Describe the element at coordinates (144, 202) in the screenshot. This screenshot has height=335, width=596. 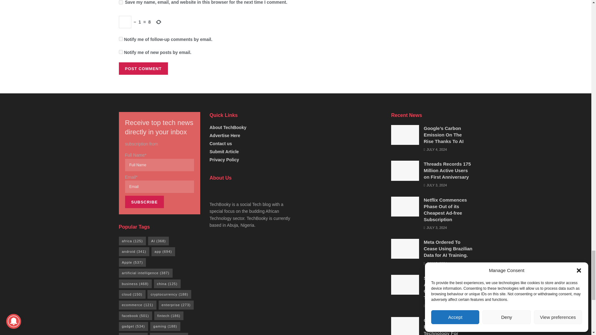
I see `Subscribe` at that location.